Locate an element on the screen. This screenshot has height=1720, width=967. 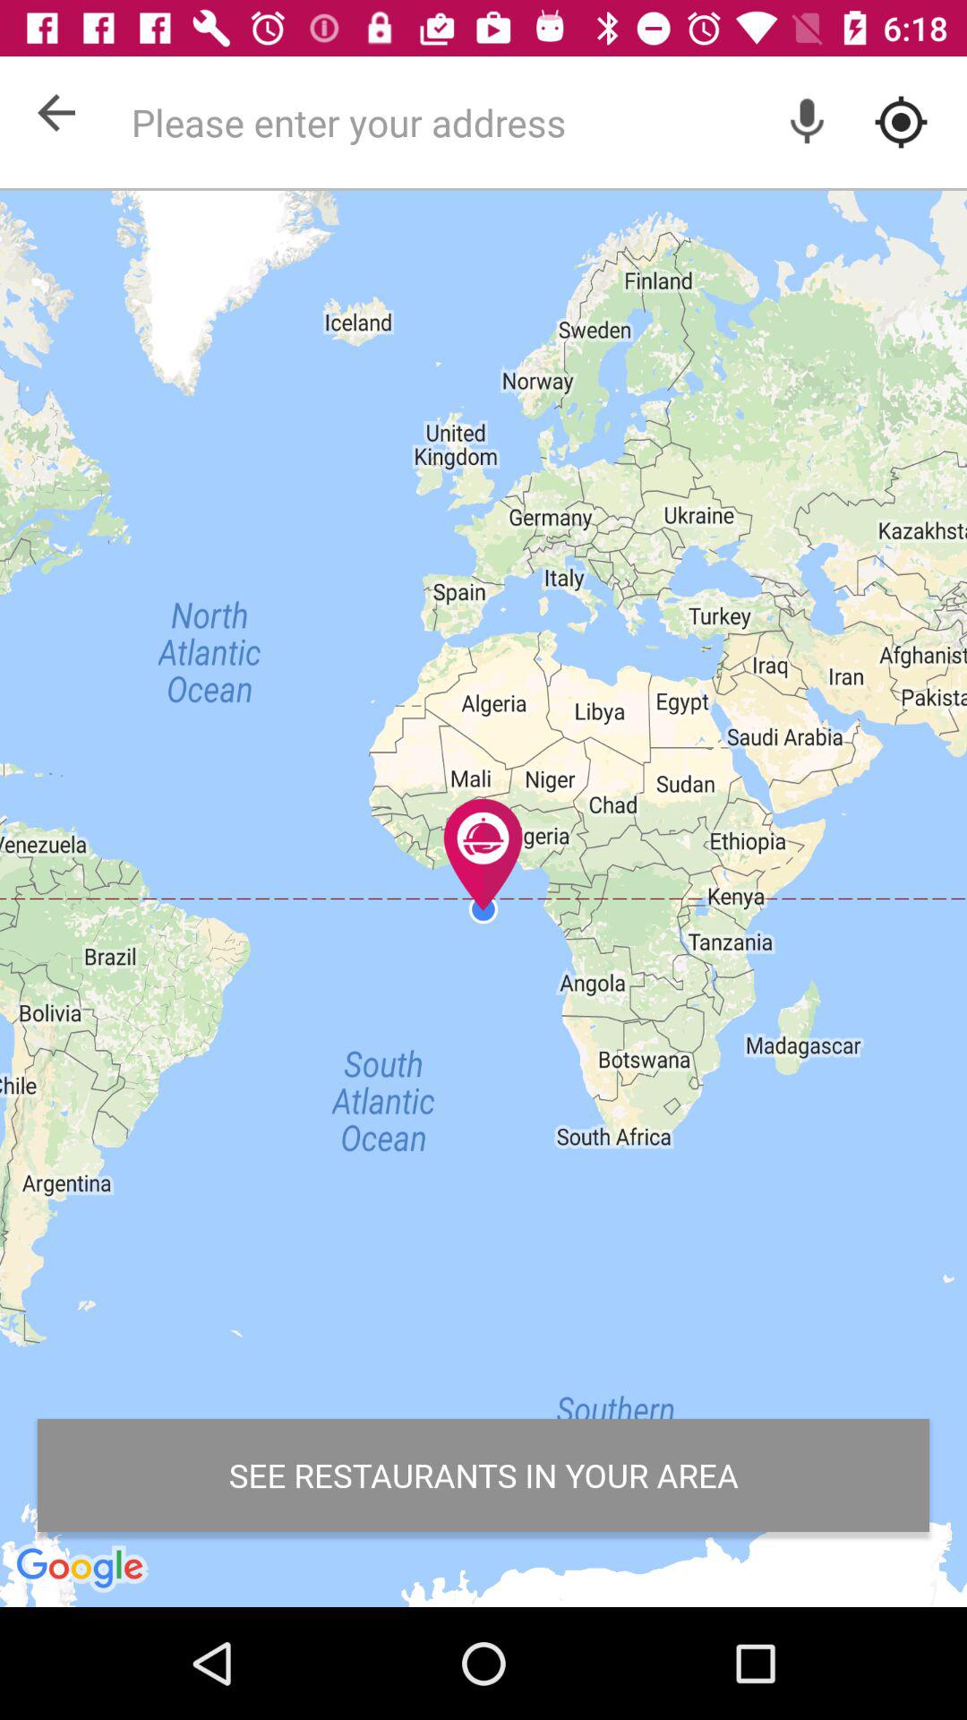
enter address is located at coordinates (540, 122).